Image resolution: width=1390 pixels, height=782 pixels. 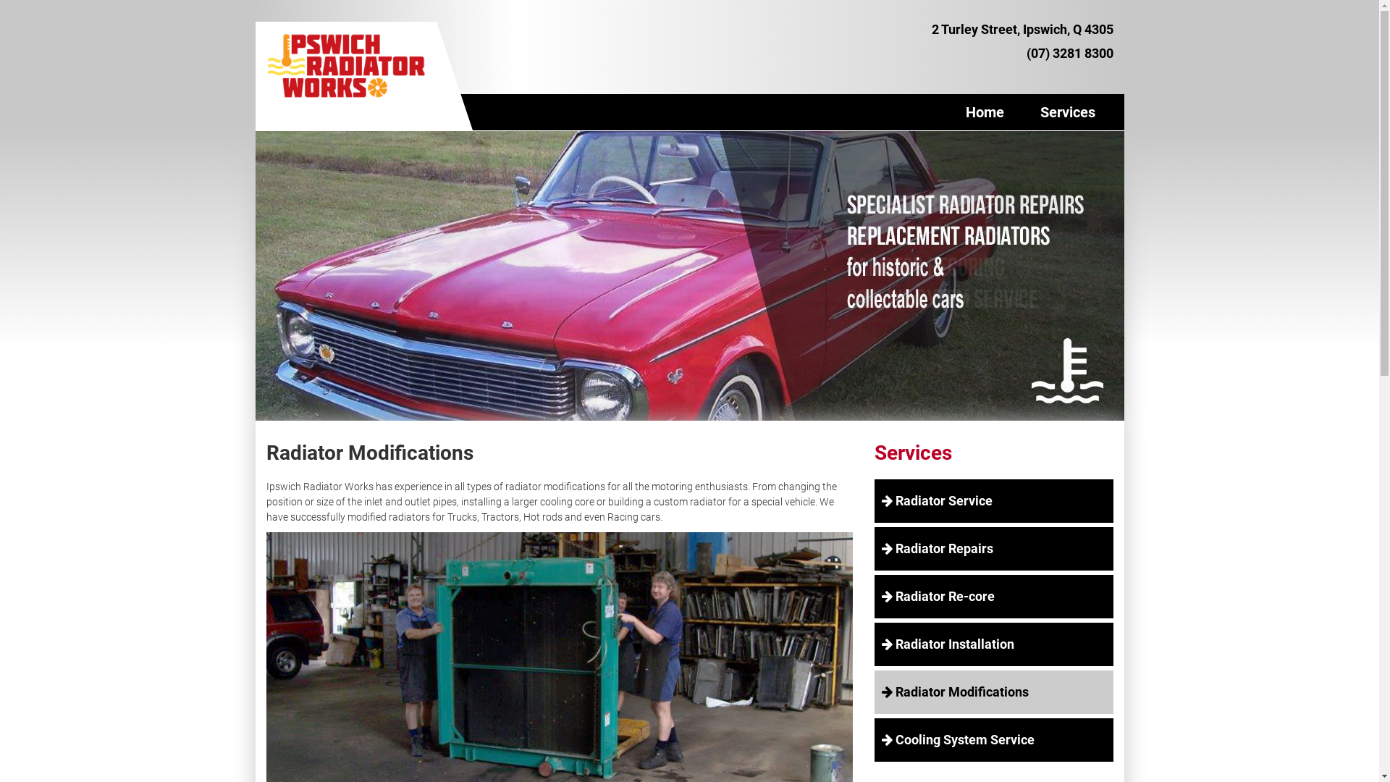 What do you see at coordinates (1068, 112) in the screenshot?
I see `Services` at bounding box center [1068, 112].